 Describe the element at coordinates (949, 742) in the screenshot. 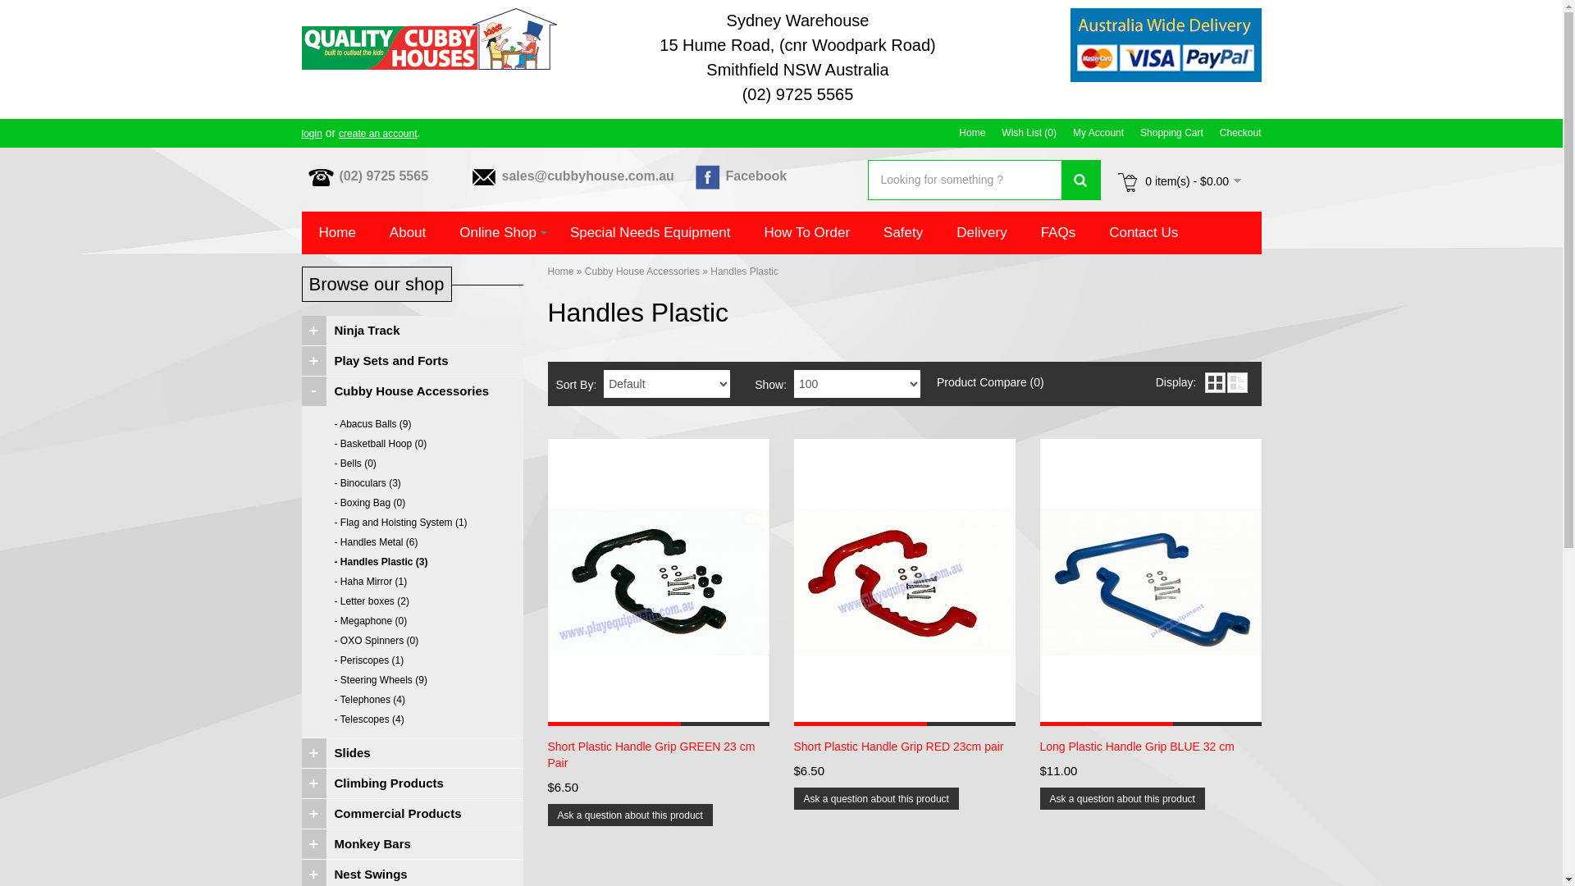

I see `Add to Wish List` at that location.